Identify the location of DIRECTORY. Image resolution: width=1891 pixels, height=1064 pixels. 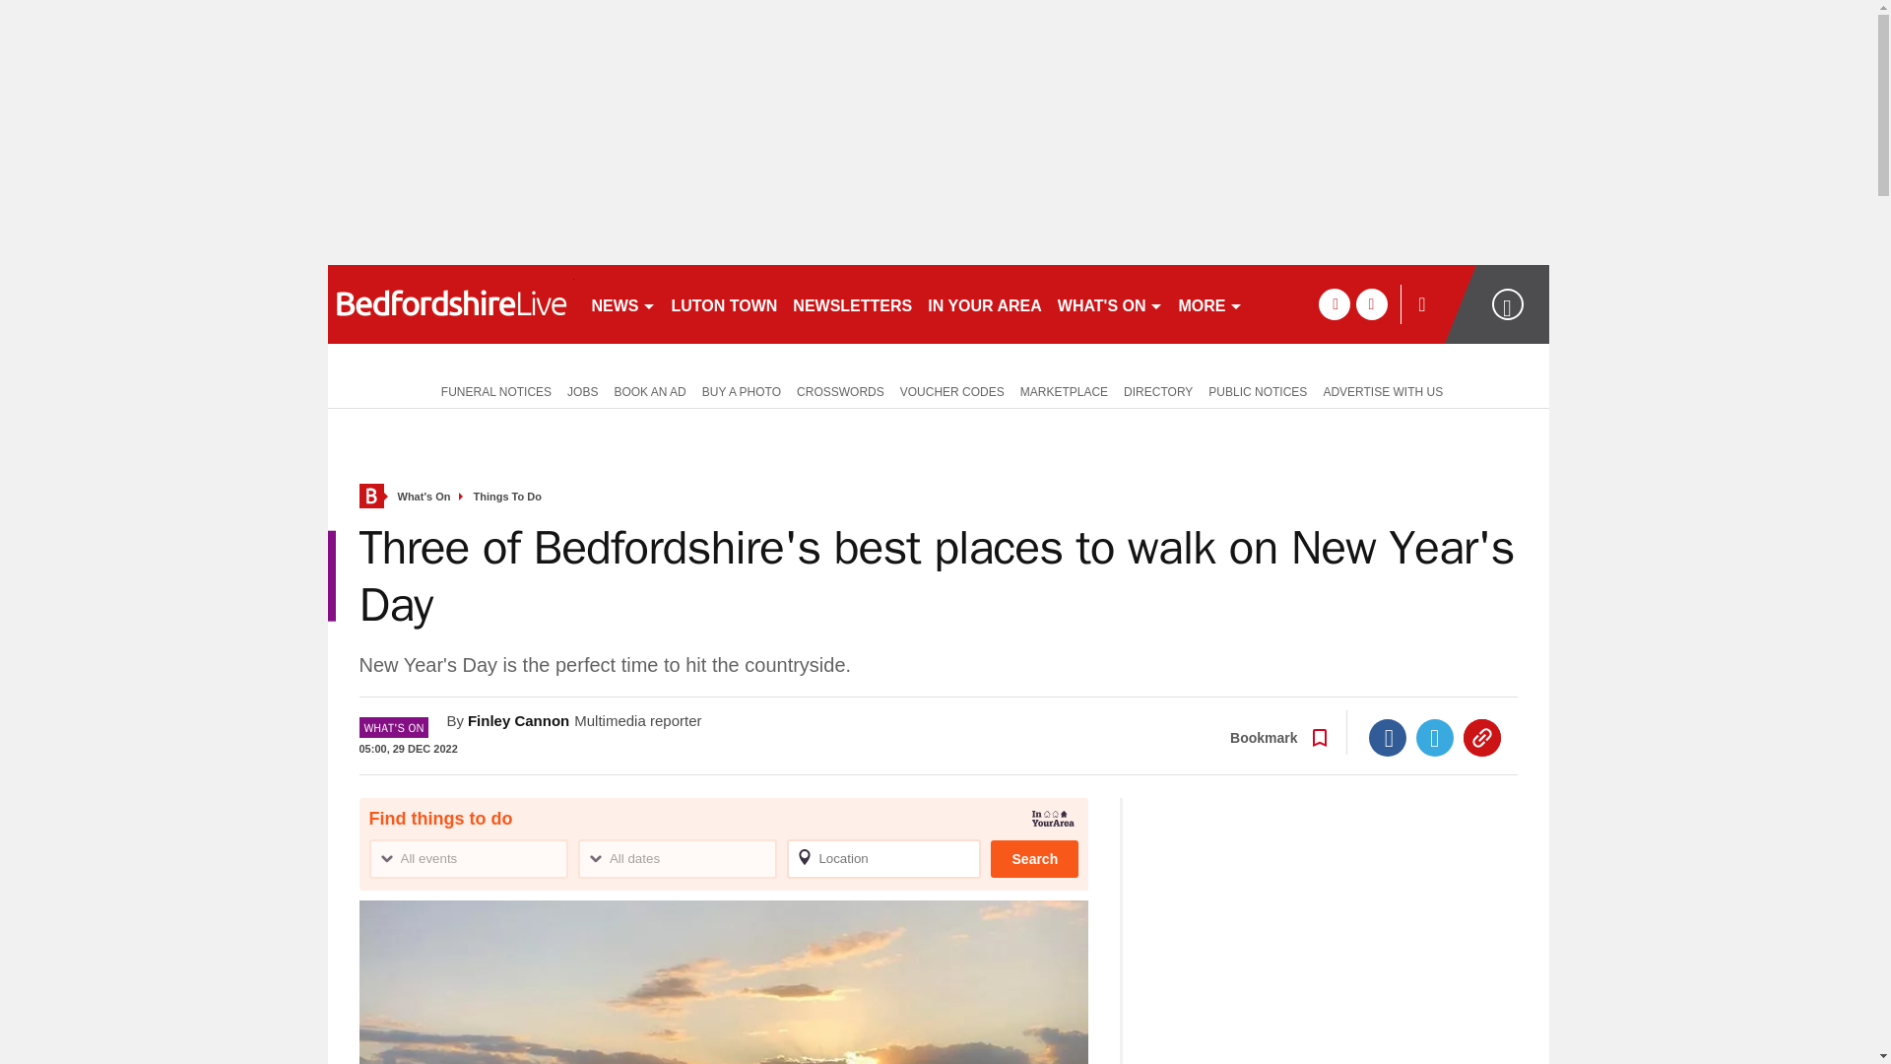
(1158, 390).